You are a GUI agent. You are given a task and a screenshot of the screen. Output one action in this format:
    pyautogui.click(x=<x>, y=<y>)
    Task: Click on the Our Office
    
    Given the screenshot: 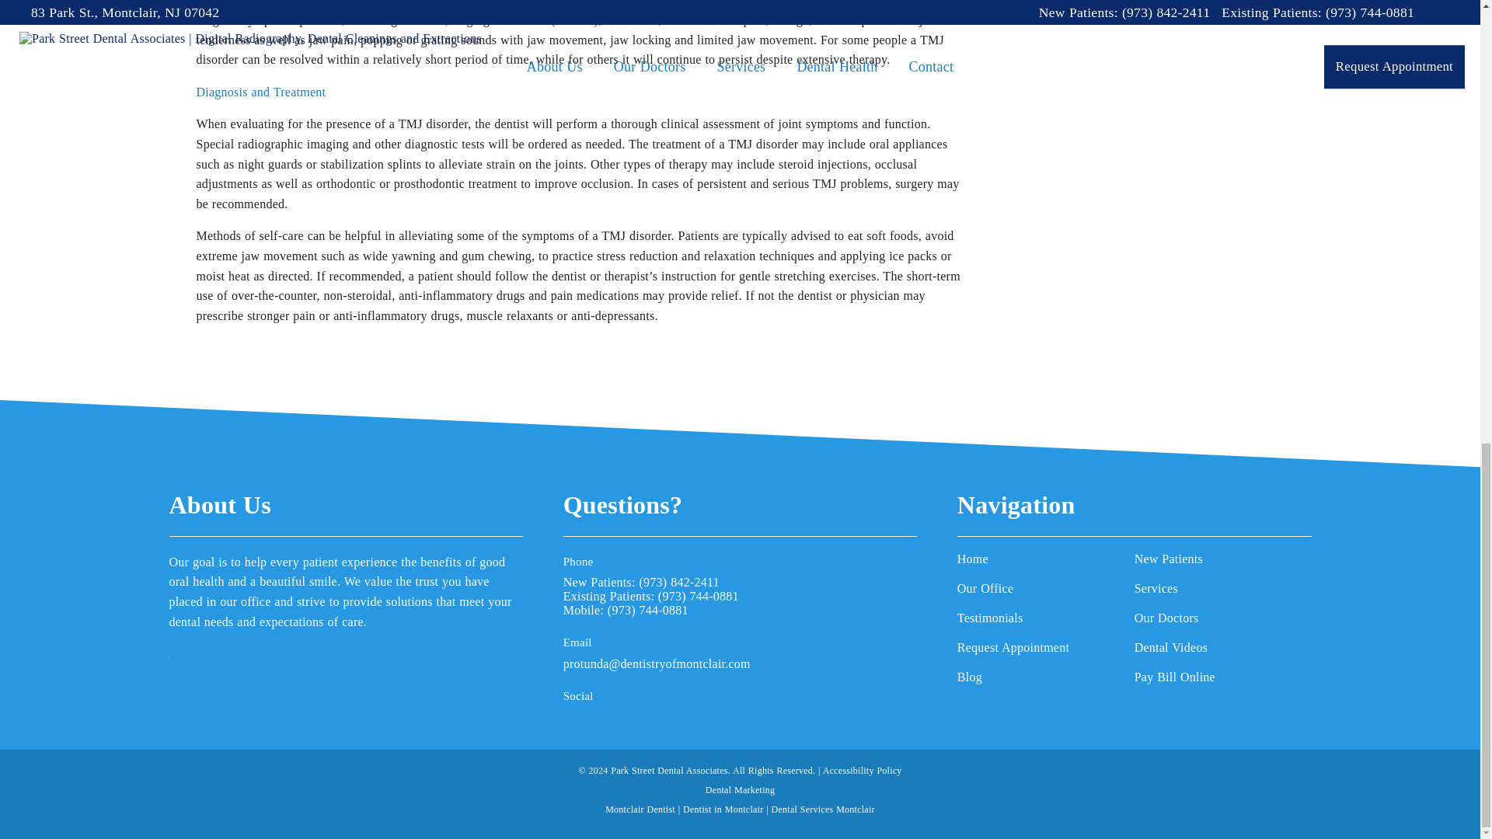 What is the action you would take?
    pyautogui.click(x=1046, y=589)
    